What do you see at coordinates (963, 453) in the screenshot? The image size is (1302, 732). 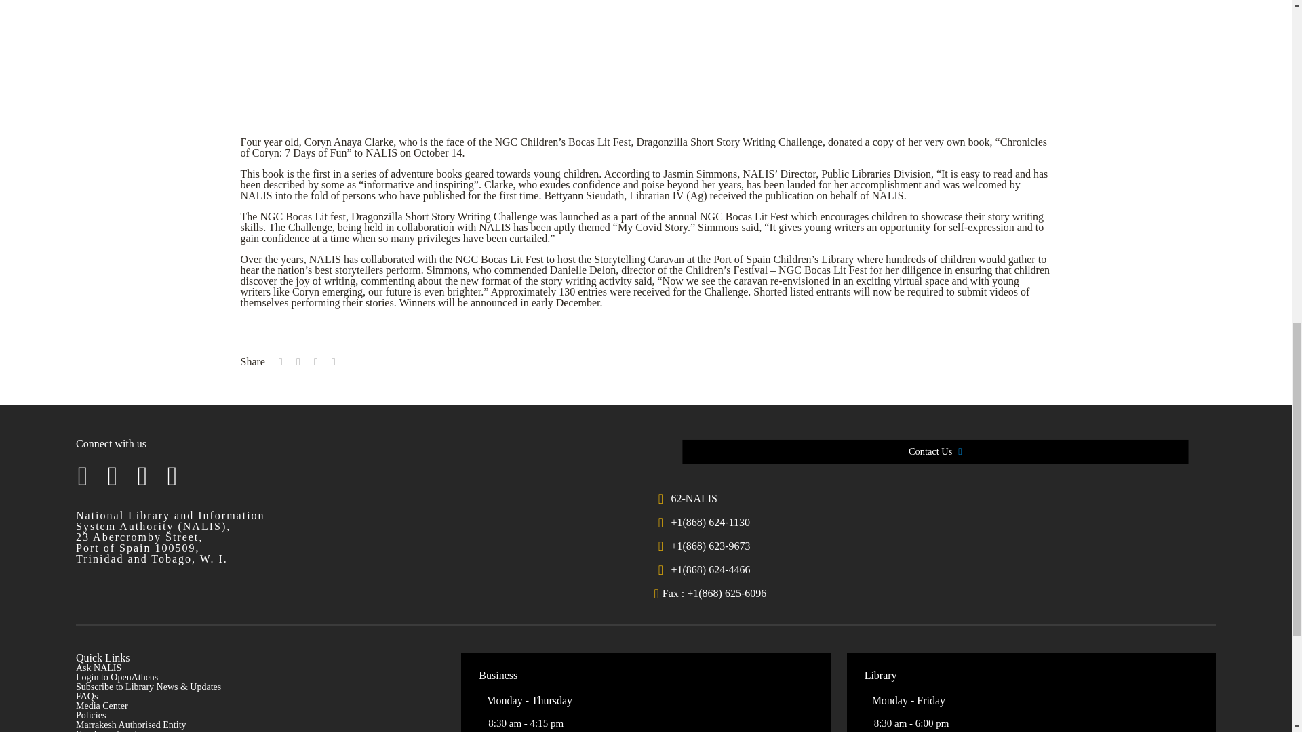 I see `Contact Us` at bounding box center [963, 453].